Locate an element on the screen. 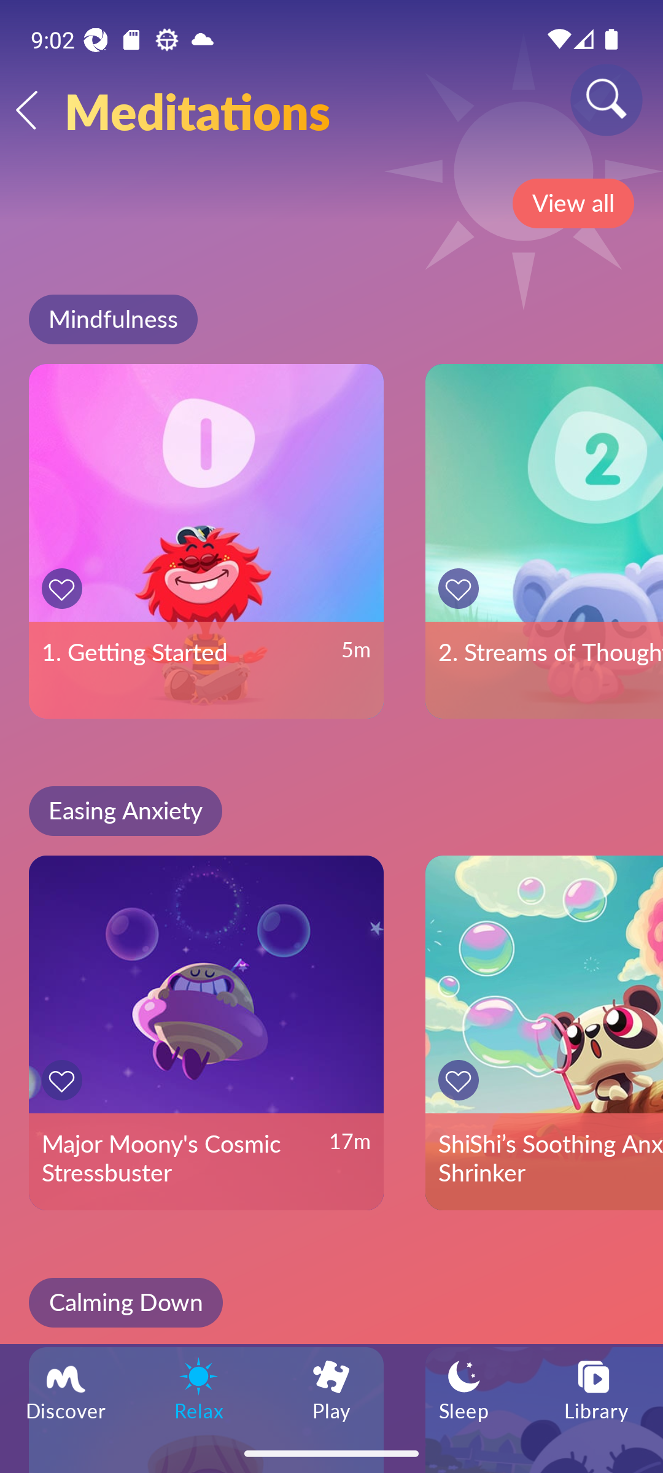 Image resolution: width=663 pixels, height=1473 pixels. Button is located at coordinates (65, 1080).